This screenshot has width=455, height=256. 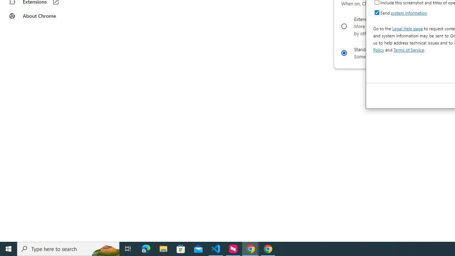 What do you see at coordinates (409, 12) in the screenshot?
I see `system information` at bounding box center [409, 12].